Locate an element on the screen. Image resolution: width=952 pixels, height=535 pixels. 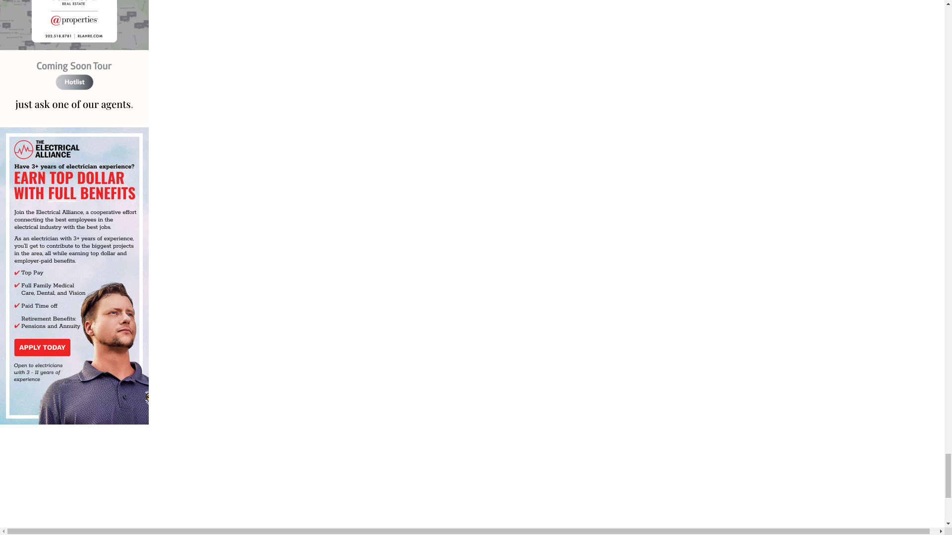
RLAH Coming Soon Tour is located at coordinates (74, 63).